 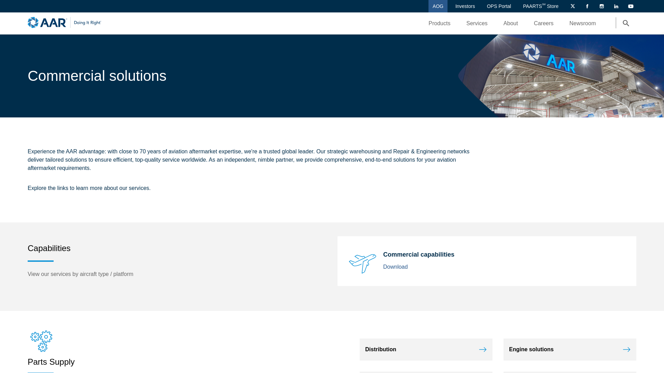 What do you see at coordinates (481, 23) in the screenshot?
I see `Services` at bounding box center [481, 23].